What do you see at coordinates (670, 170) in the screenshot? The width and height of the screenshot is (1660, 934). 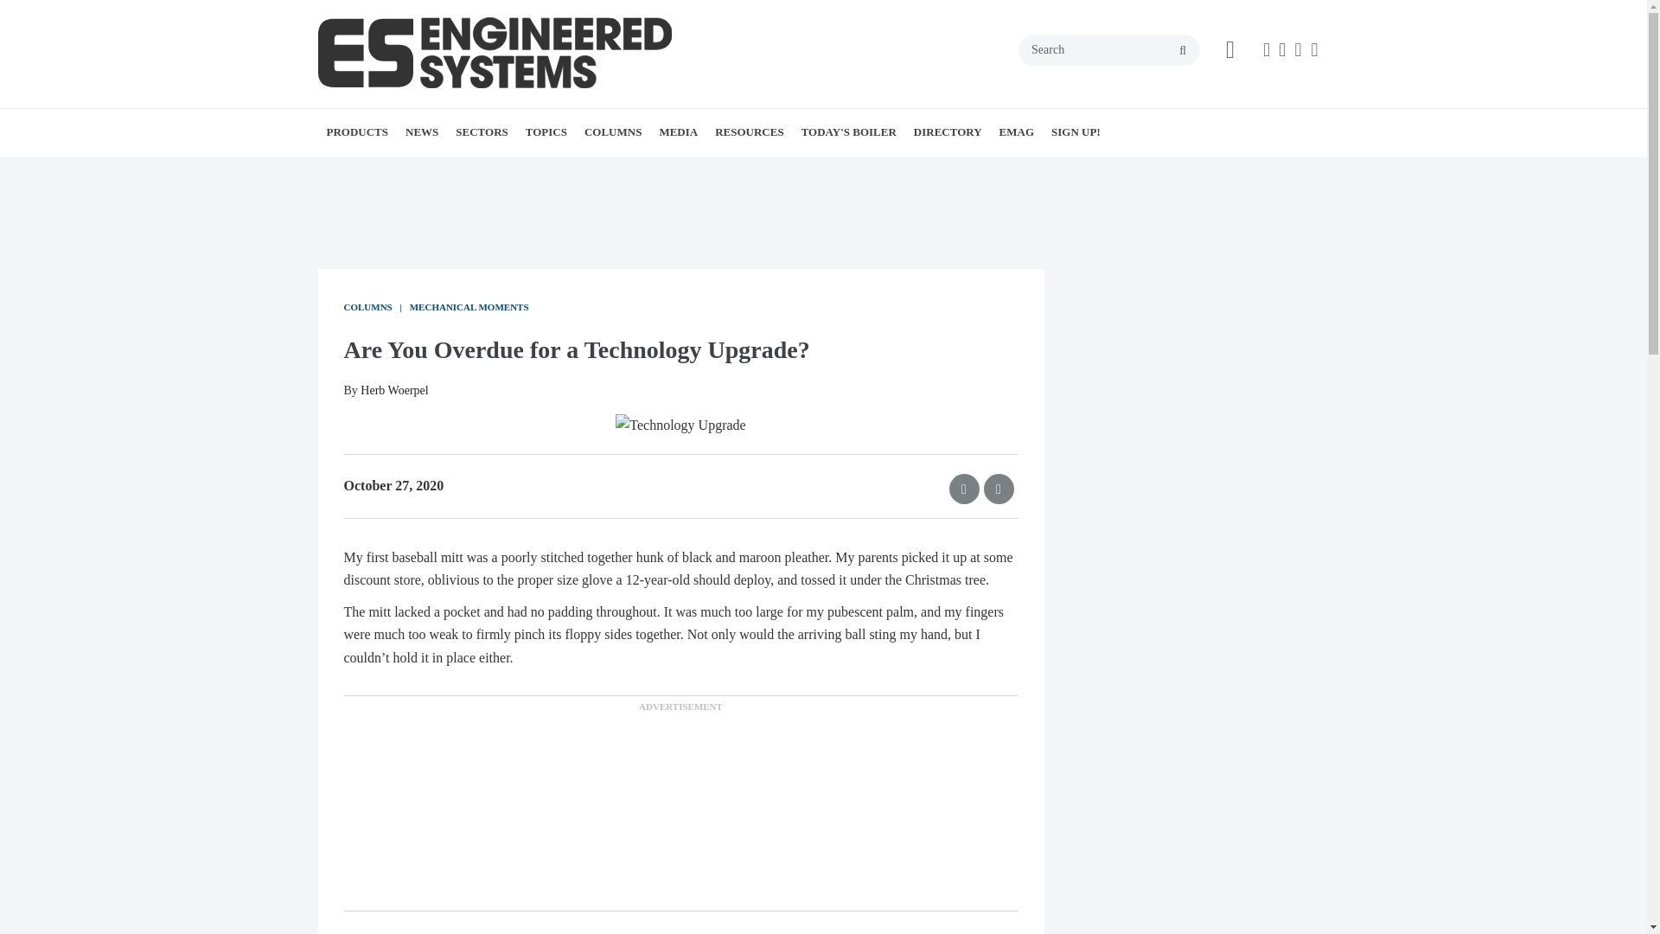 I see `RETROFITS` at bounding box center [670, 170].